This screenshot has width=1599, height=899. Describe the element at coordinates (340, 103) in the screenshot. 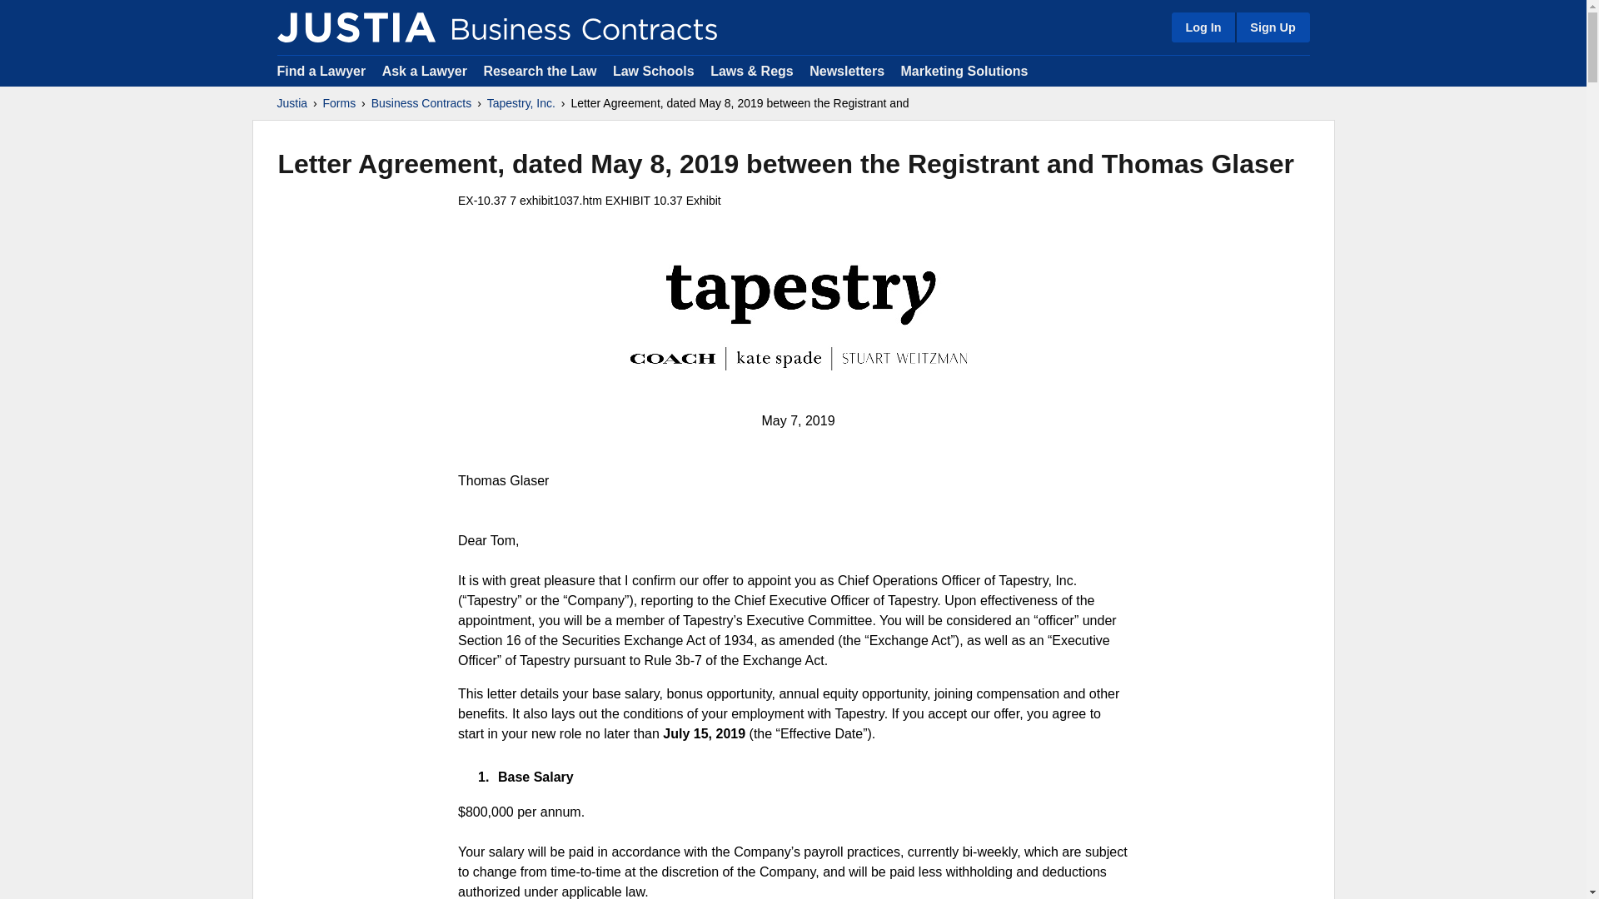

I see `Forms` at that location.